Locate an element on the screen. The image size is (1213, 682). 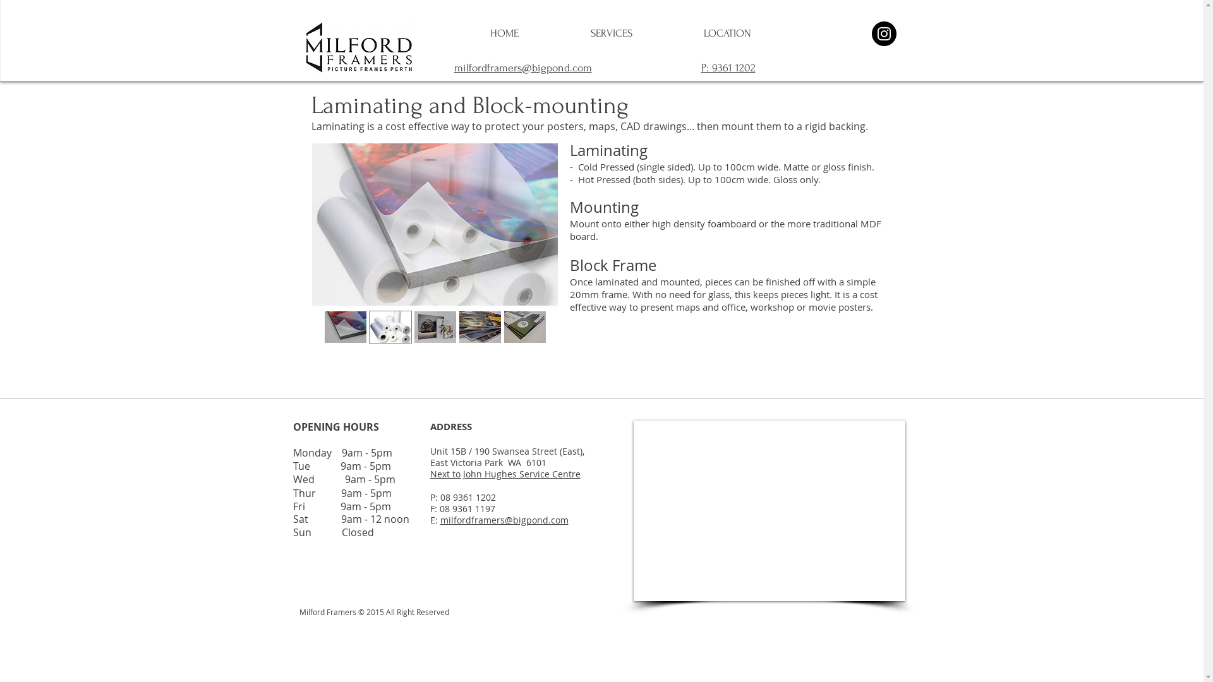
milfordframers@bigpond.com is located at coordinates (504, 520).